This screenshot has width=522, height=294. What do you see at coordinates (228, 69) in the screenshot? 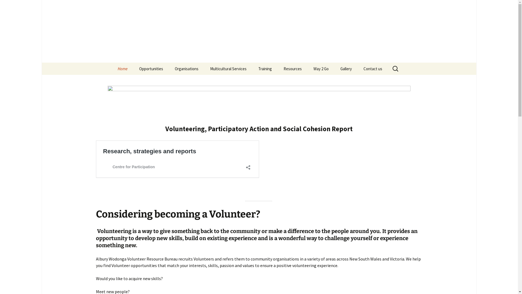
I see `Multicultural Services` at bounding box center [228, 69].